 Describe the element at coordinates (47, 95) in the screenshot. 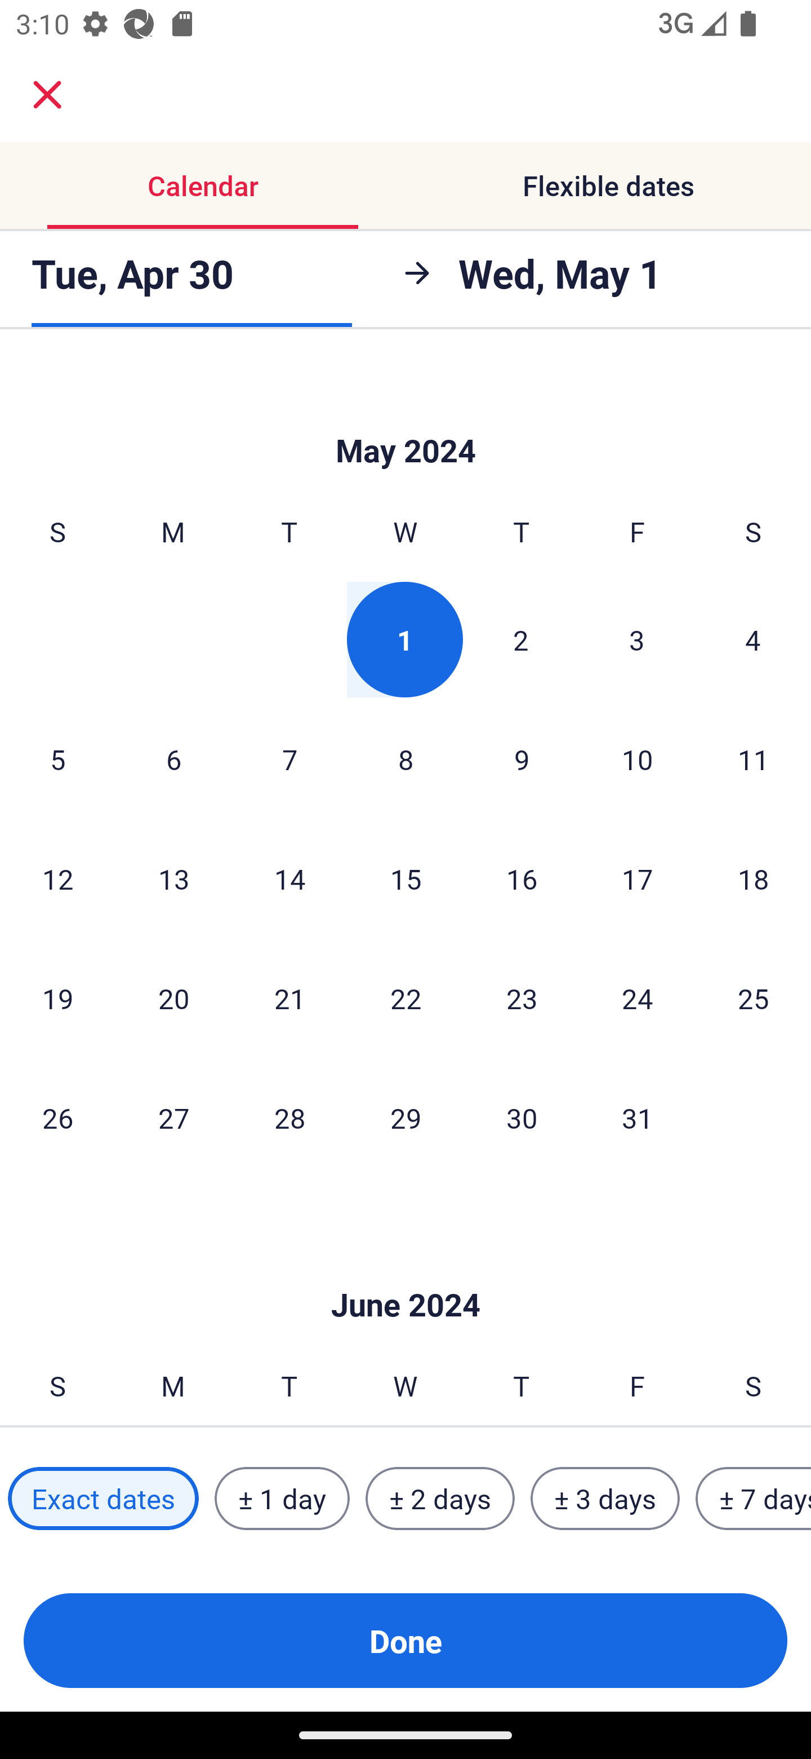

I see `close.` at that location.